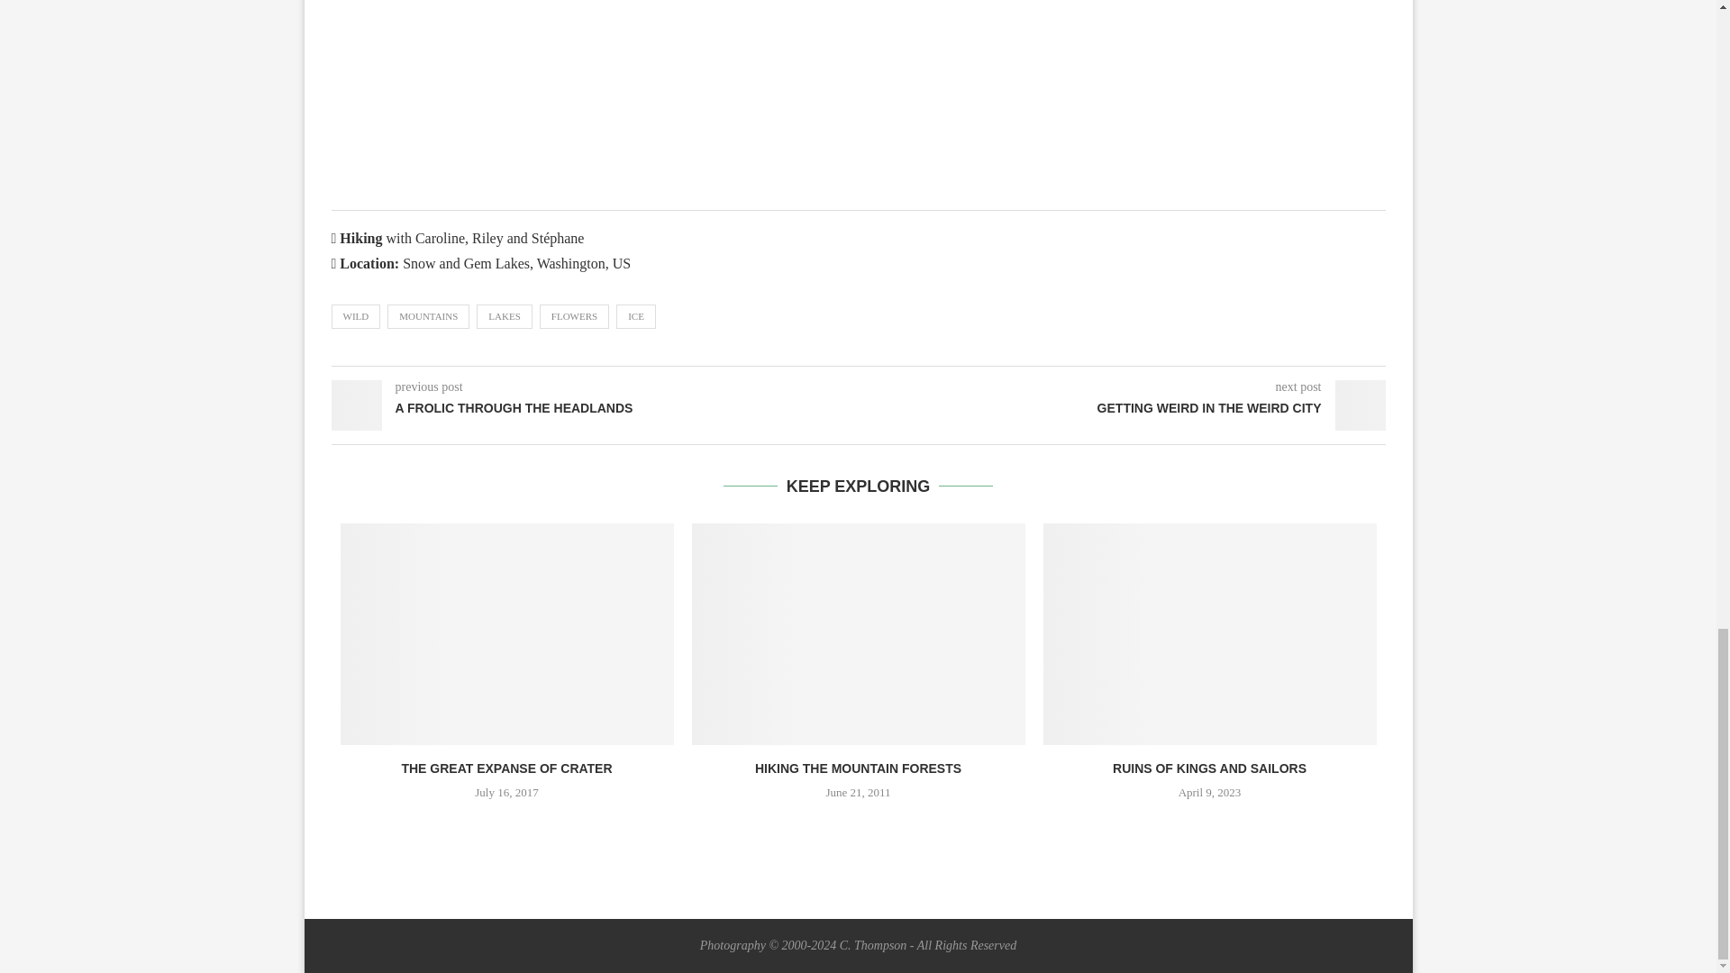 Image resolution: width=1730 pixels, height=973 pixels. What do you see at coordinates (356, 315) in the screenshot?
I see `WILD` at bounding box center [356, 315].